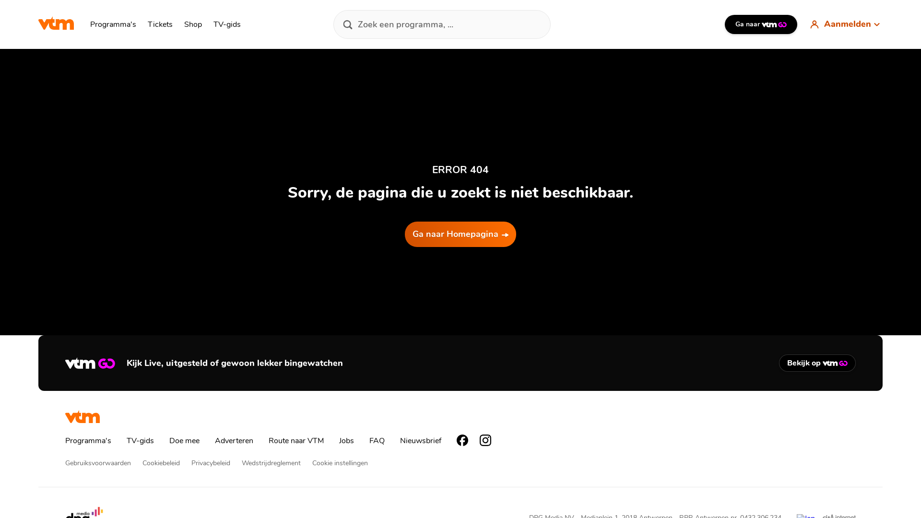 The height and width of the screenshot is (518, 921). I want to click on Cookie instellingen, so click(340, 463).